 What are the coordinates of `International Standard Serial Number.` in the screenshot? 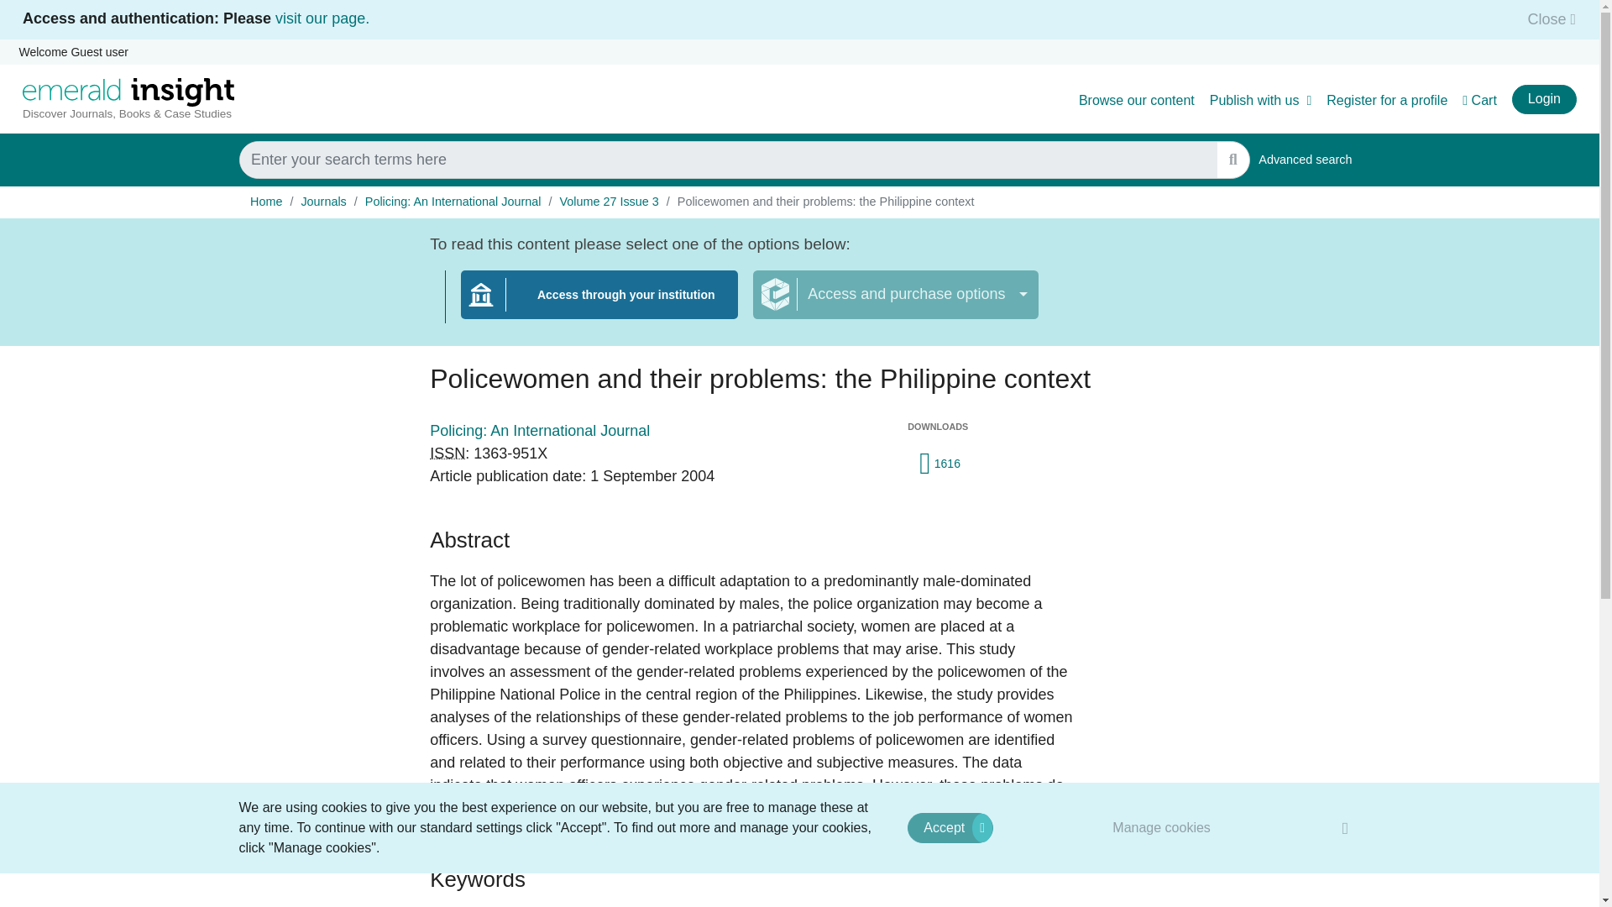 It's located at (447, 453).